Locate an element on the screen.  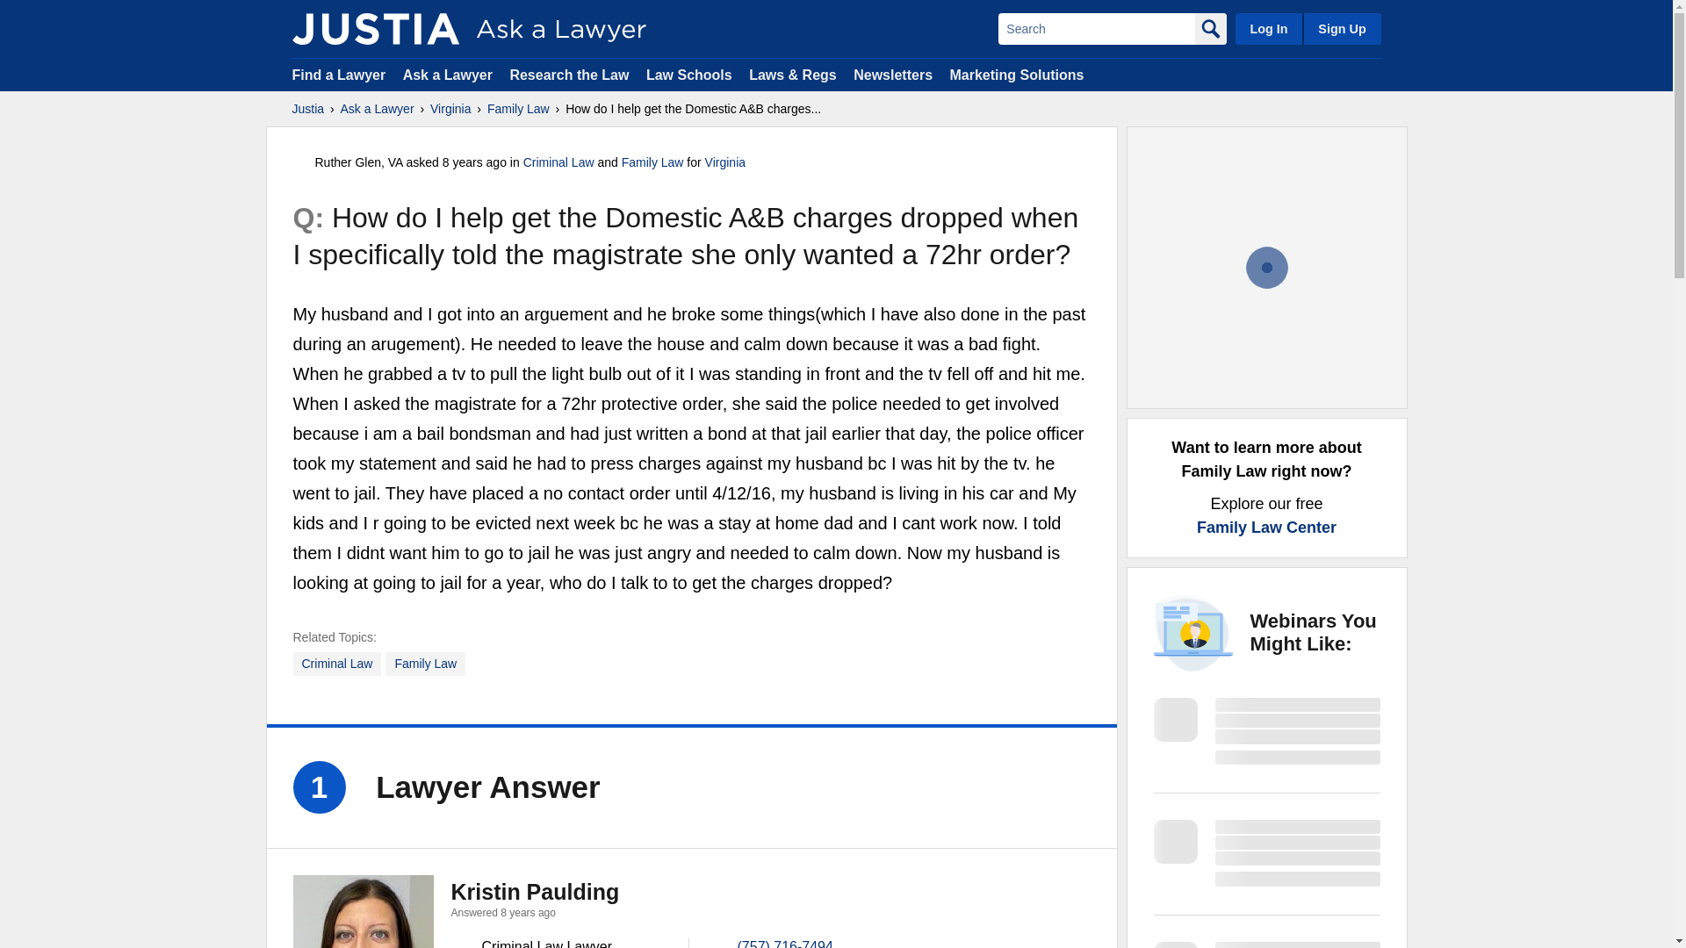
Justia is located at coordinates (307, 109).